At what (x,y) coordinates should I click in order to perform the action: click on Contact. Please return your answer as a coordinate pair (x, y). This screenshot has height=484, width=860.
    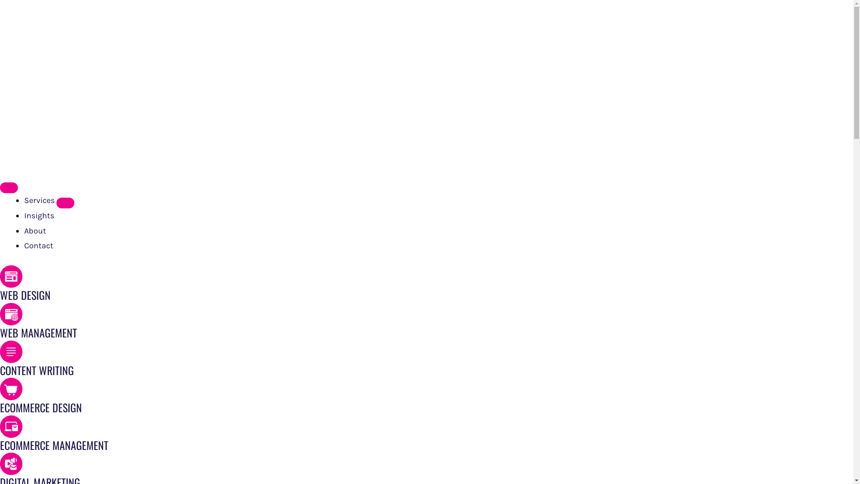
    Looking at the image, I should click on (39, 246).